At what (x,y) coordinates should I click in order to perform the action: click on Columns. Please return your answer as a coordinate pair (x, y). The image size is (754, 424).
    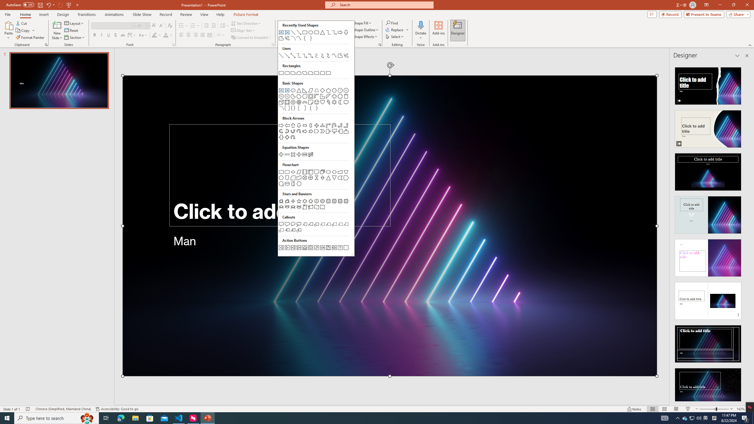
    Looking at the image, I should click on (221, 35).